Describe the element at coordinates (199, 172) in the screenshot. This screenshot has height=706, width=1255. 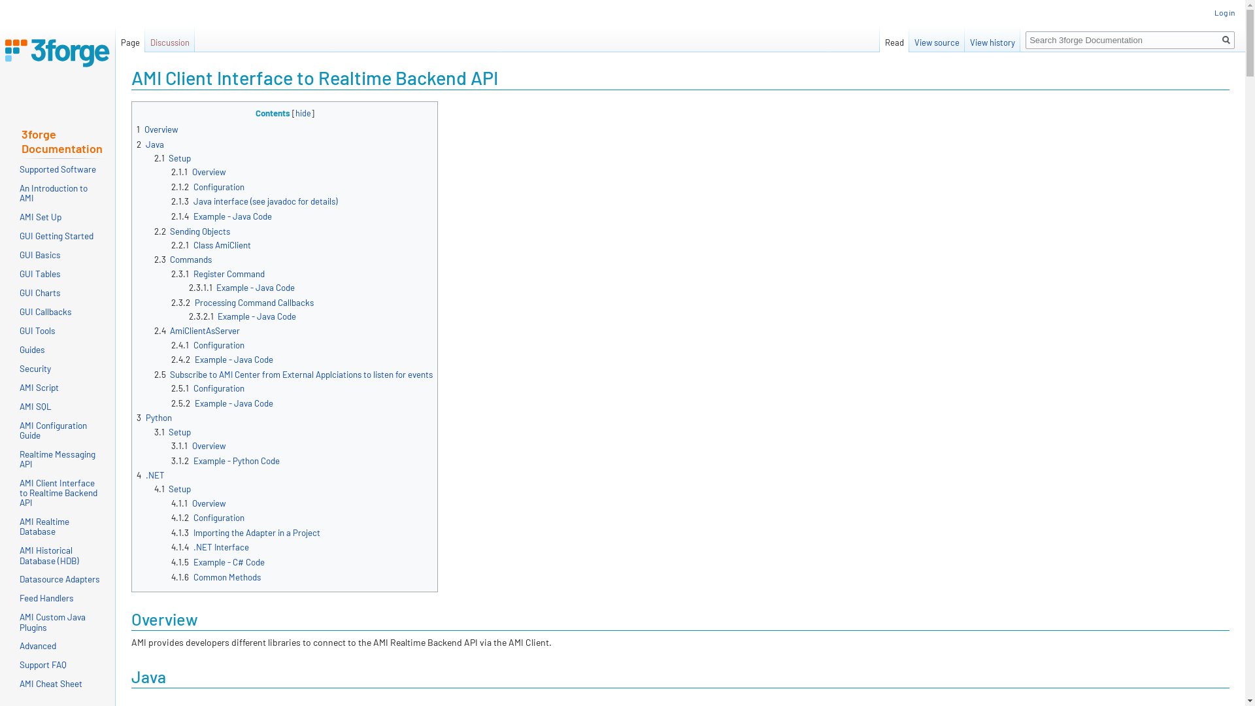
I see `2.1.1 Overview` at that location.